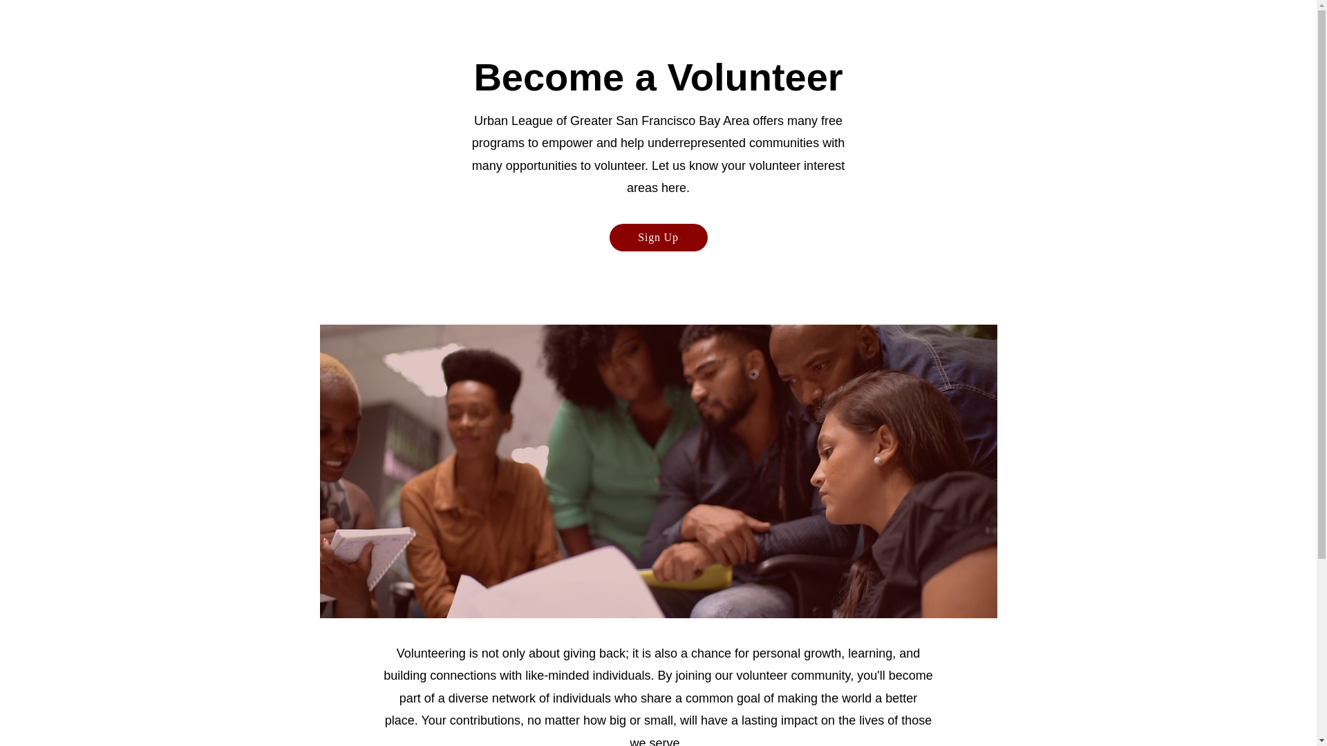 Image resolution: width=1327 pixels, height=746 pixels. Describe the element at coordinates (658, 238) in the screenshot. I see `Sign Up` at that location.